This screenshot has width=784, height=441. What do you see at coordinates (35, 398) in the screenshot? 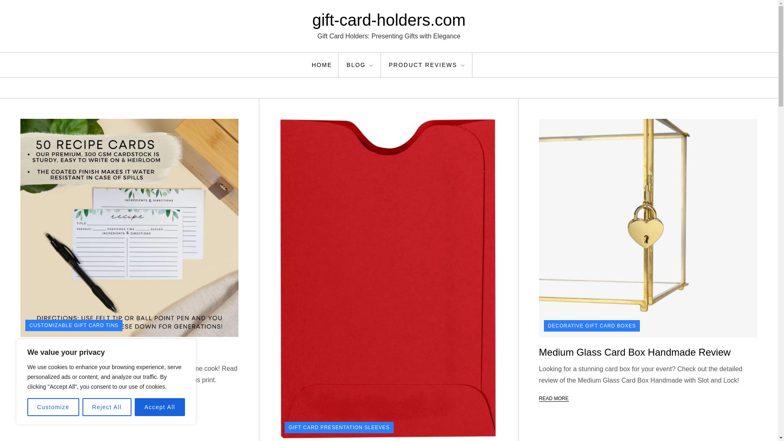
I see `READ MORE` at bounding box center [35, 398].